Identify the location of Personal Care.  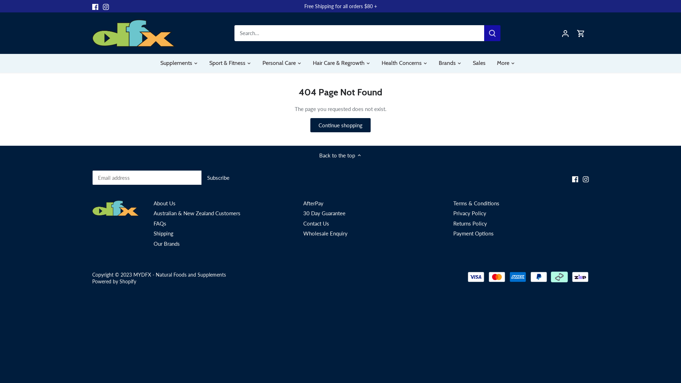
(279, 63).